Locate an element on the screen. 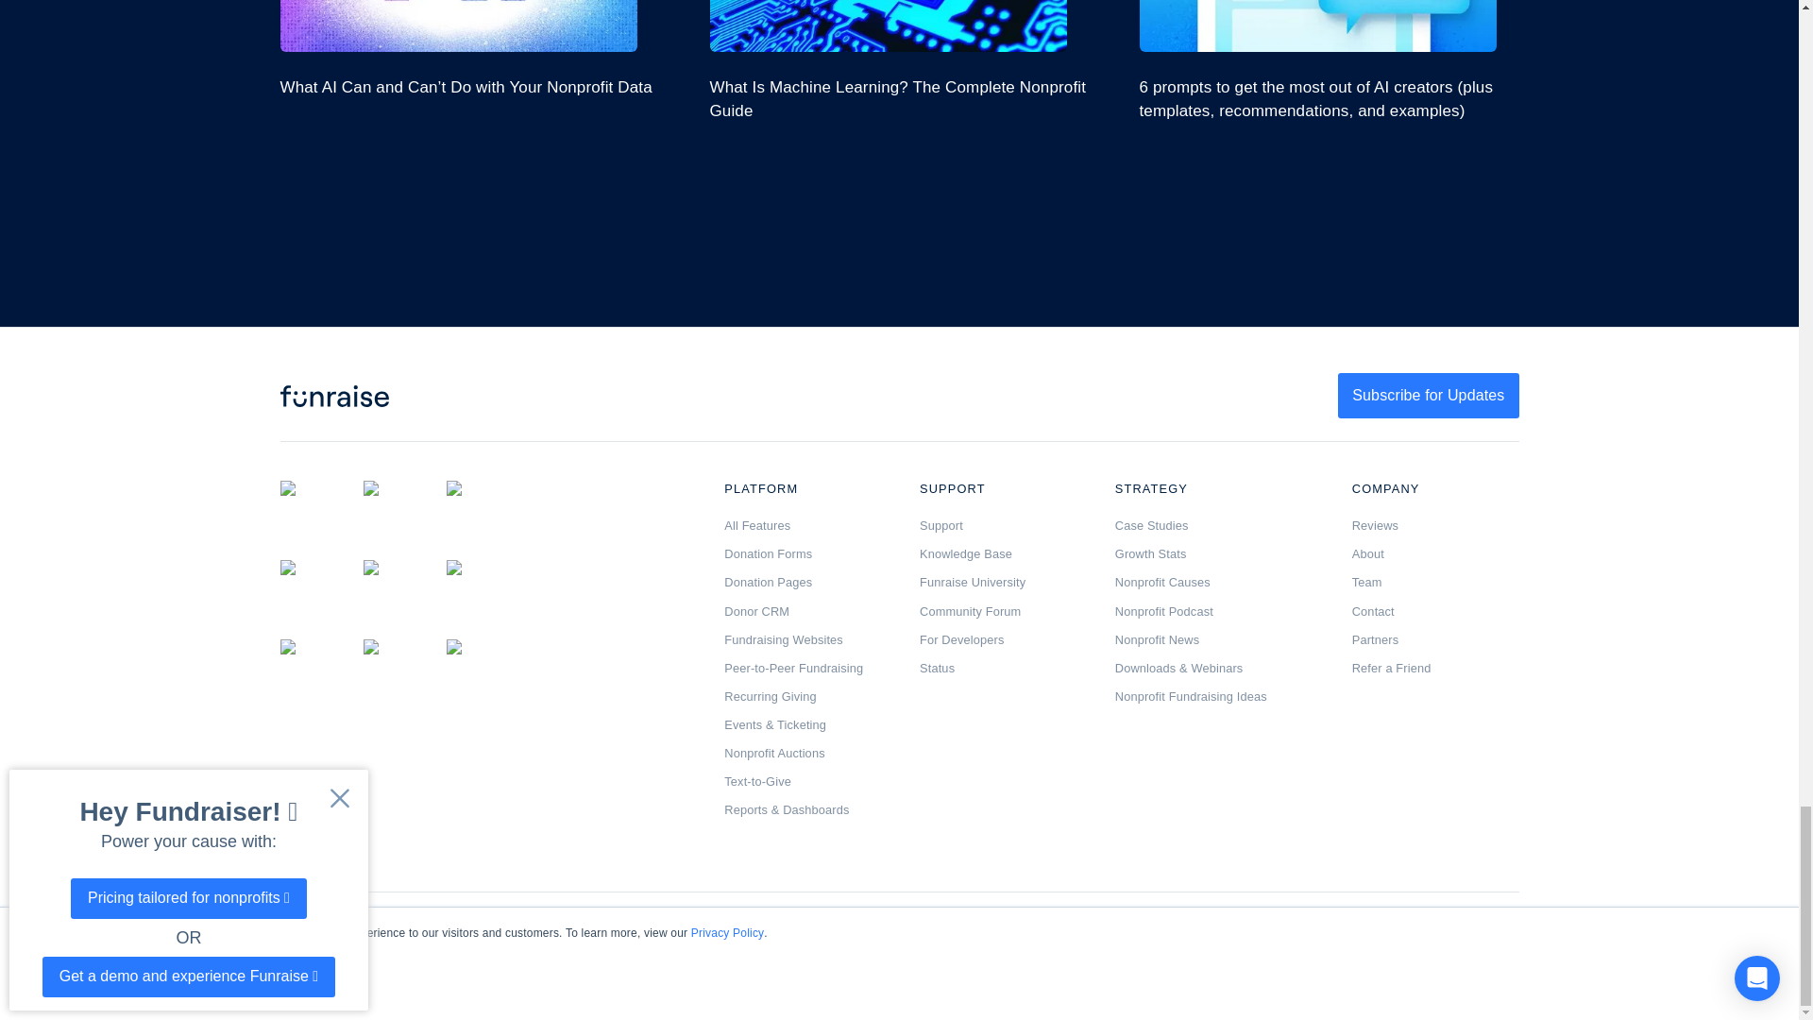  All Features is located at coordinates (807, 525).